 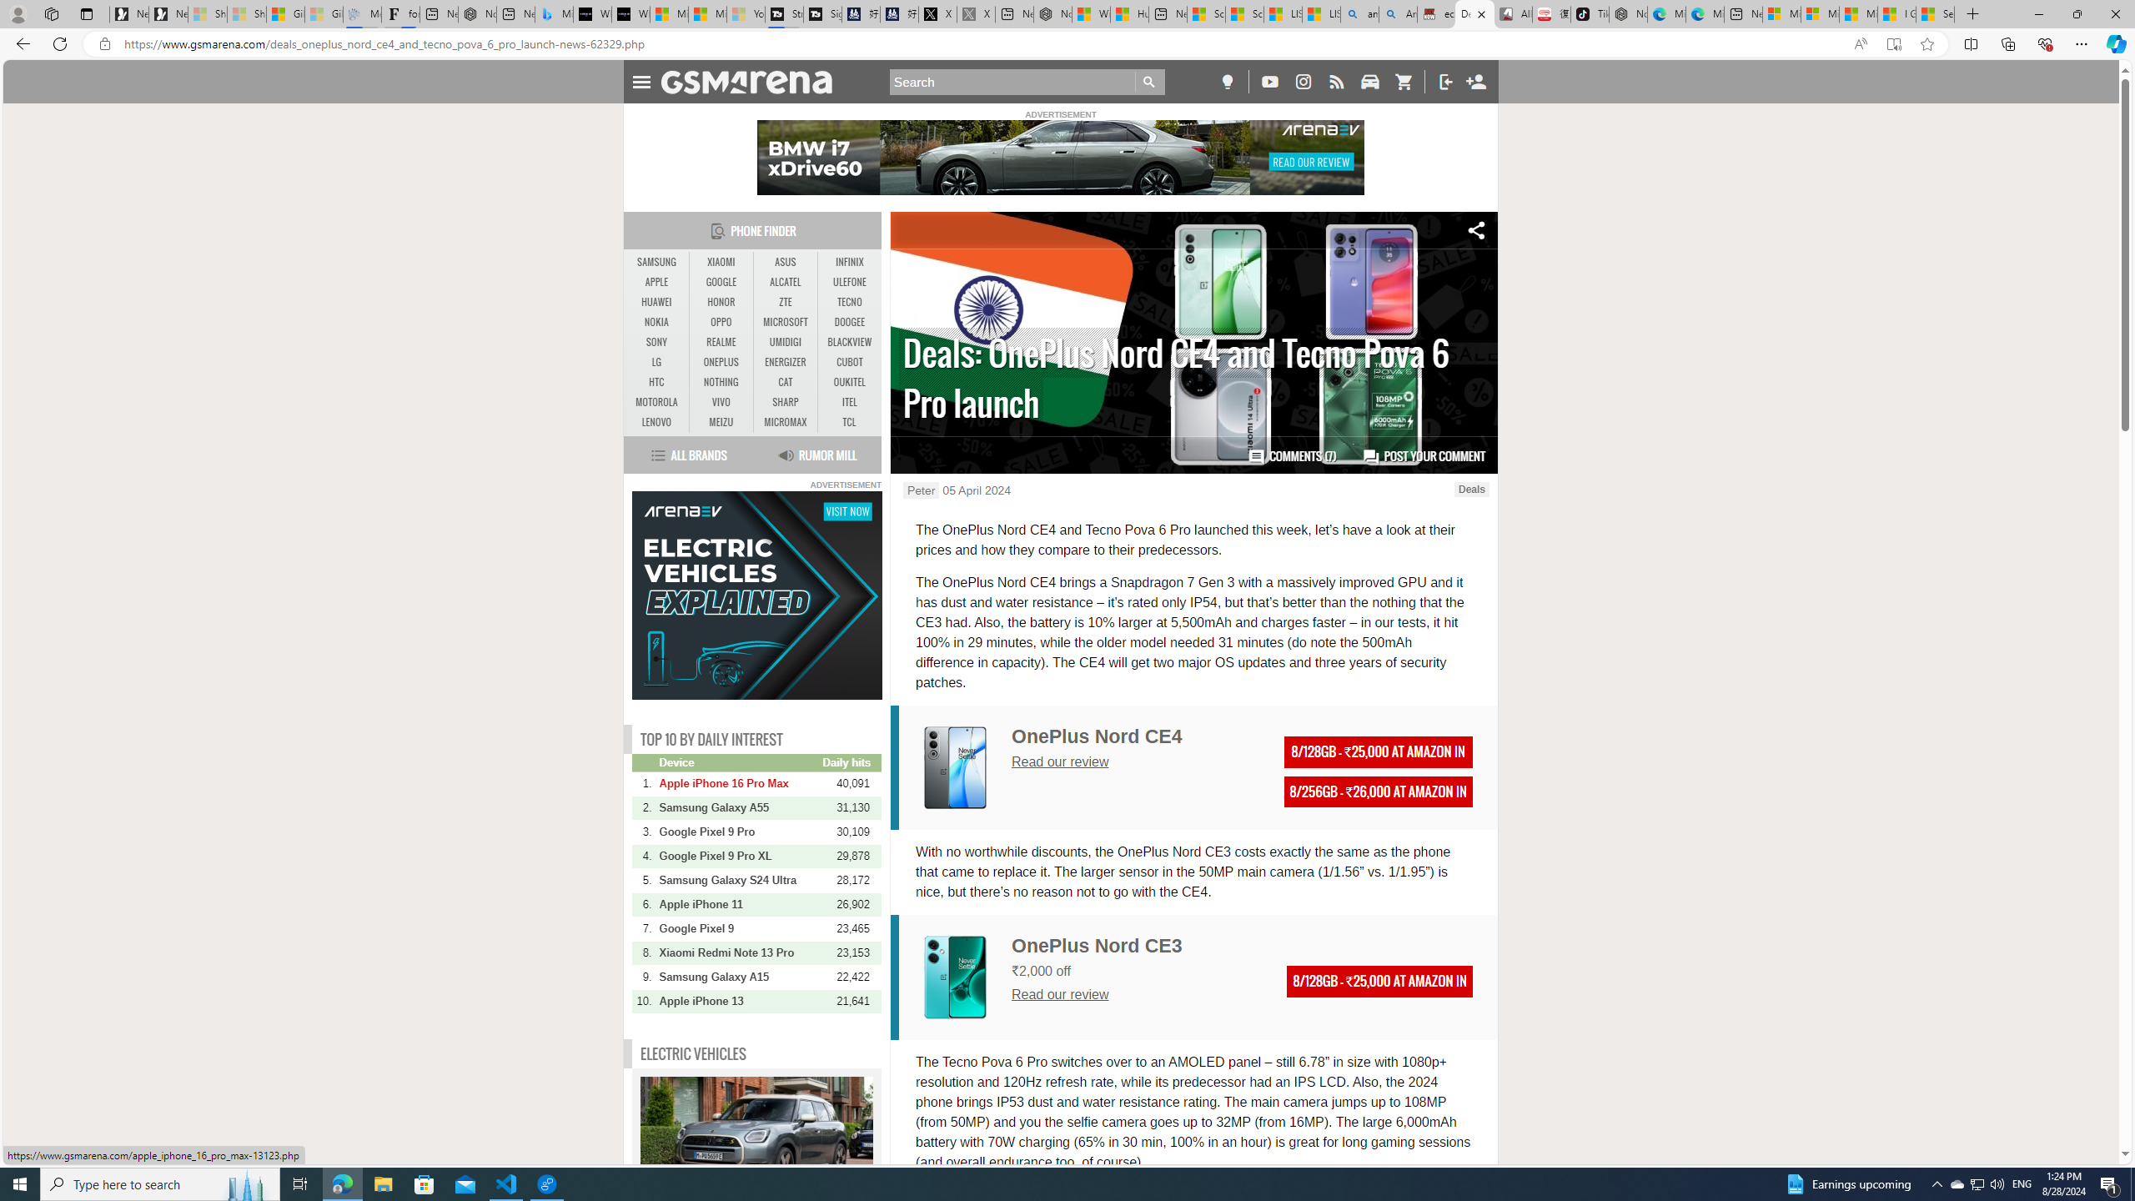 I want to click on Read our review, so click(x=1061, y=994).